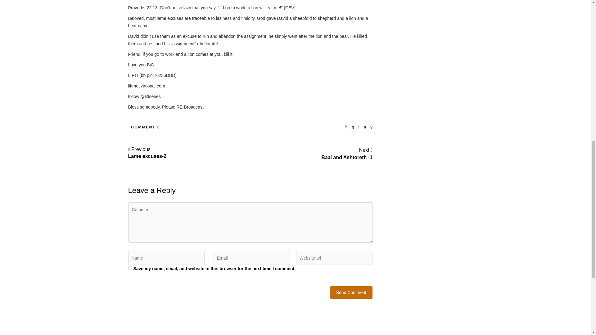  Describe the element at coordinates (351, 293) in the screenshot. I see `Send Comment` at that location.